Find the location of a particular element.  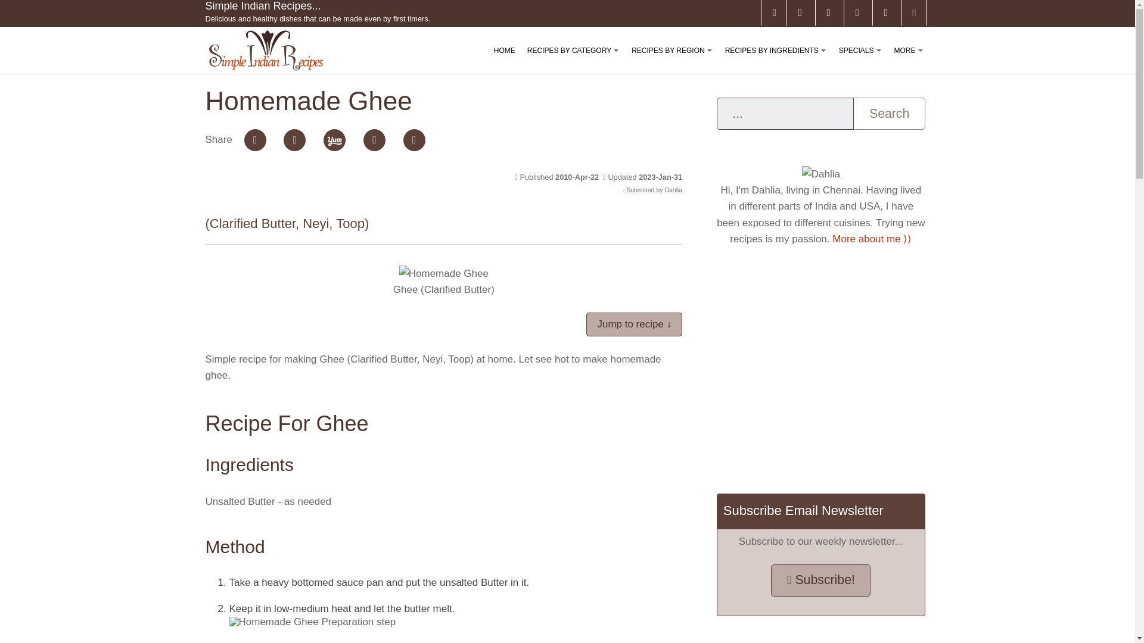

Advertisement is located at coordinates (820, 369).